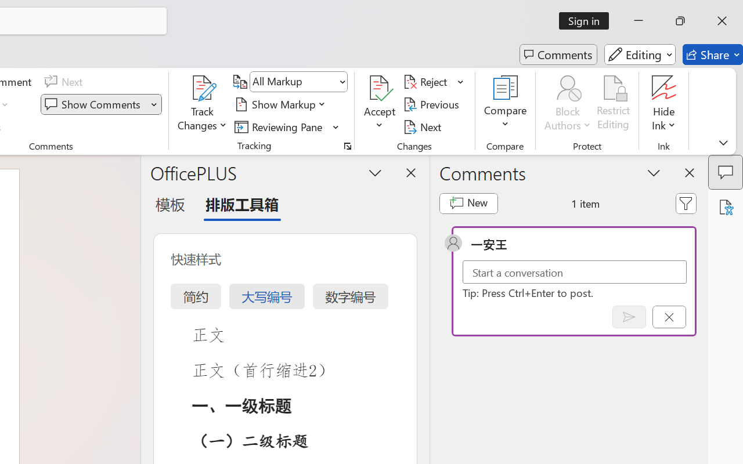  What do you see at coordinates (203, 104) in the screenshot?
I see `Track Changes` at bounding box center [203, 104].